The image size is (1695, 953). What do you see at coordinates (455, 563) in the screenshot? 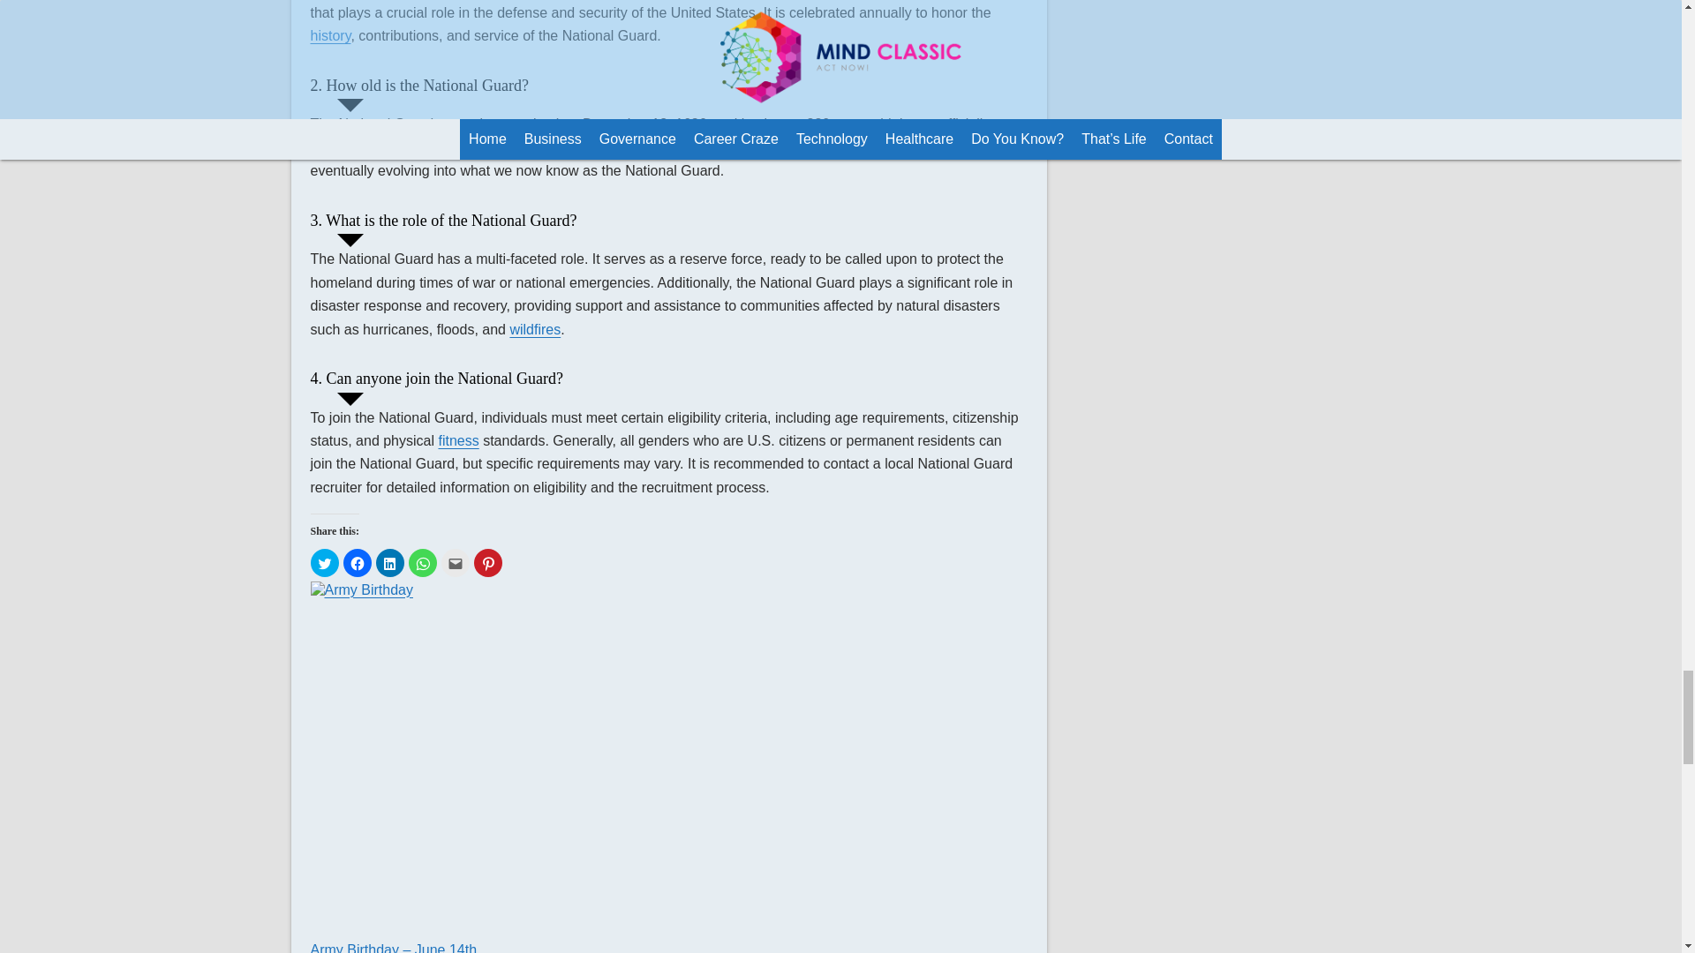
I see `Click to share on Email` at bounding box center [455, 563].